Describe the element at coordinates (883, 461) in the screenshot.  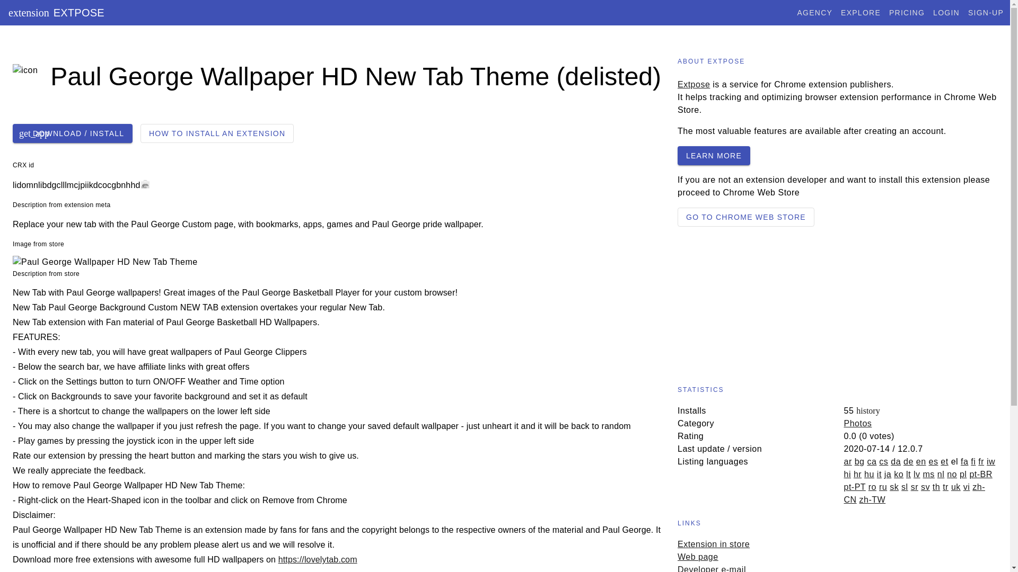
I see `cs` at that location.